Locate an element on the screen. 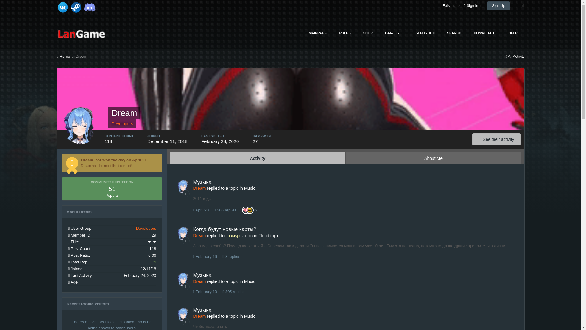 The image size is (586, 330). Dream's Content is located at coordinates (496, 139).